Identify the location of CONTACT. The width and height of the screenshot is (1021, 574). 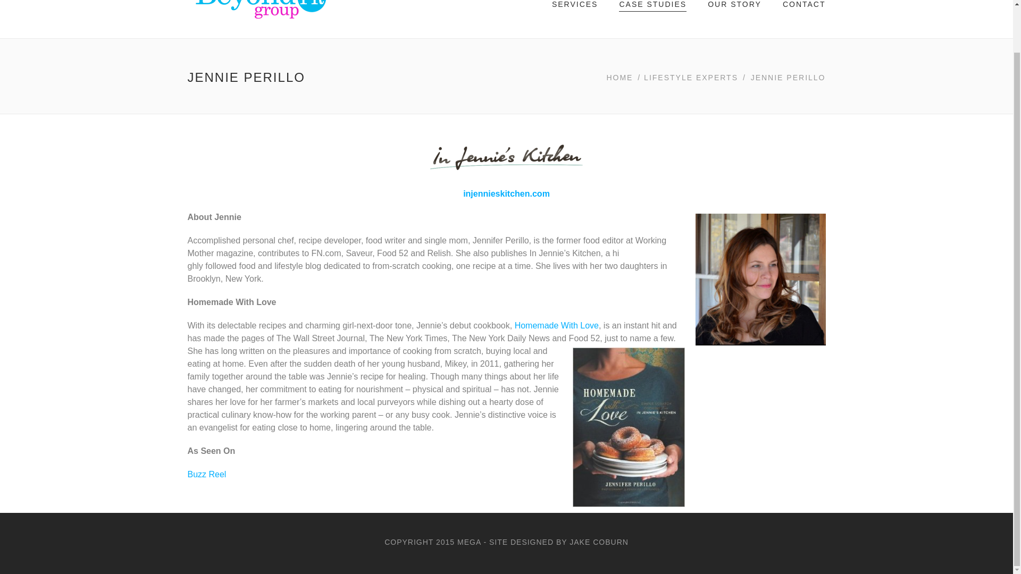
(804, 5).